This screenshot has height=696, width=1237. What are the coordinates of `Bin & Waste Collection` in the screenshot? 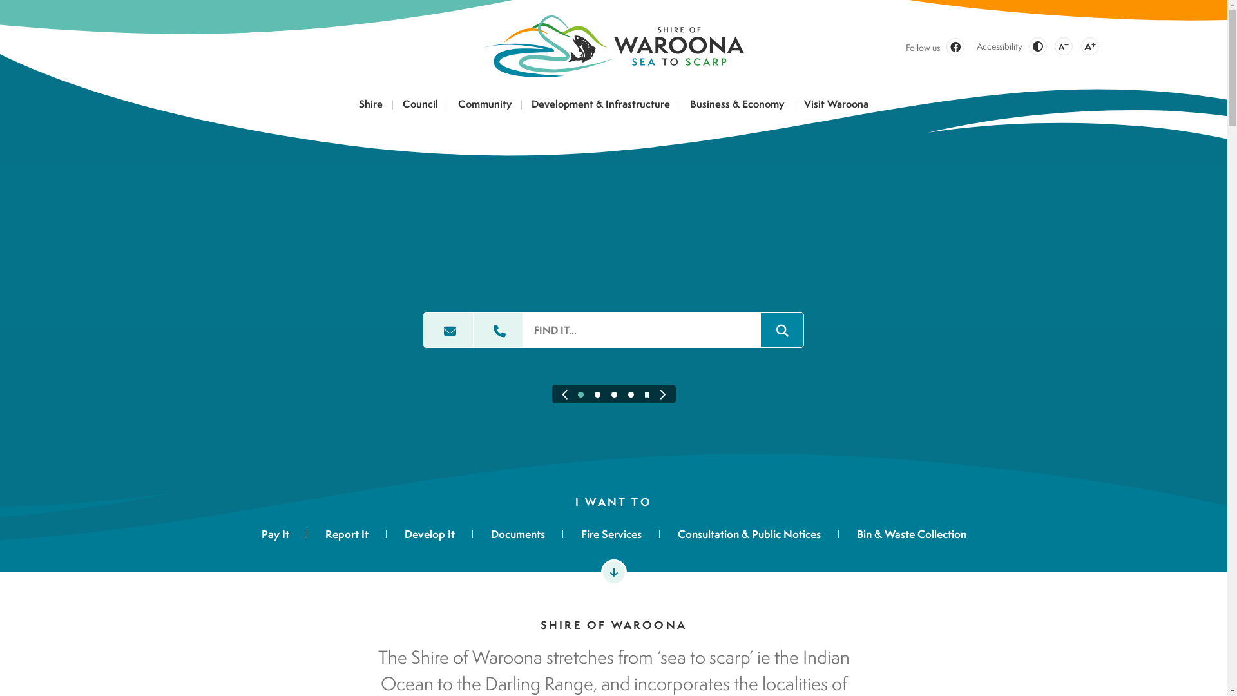 It's located at (903, 537).